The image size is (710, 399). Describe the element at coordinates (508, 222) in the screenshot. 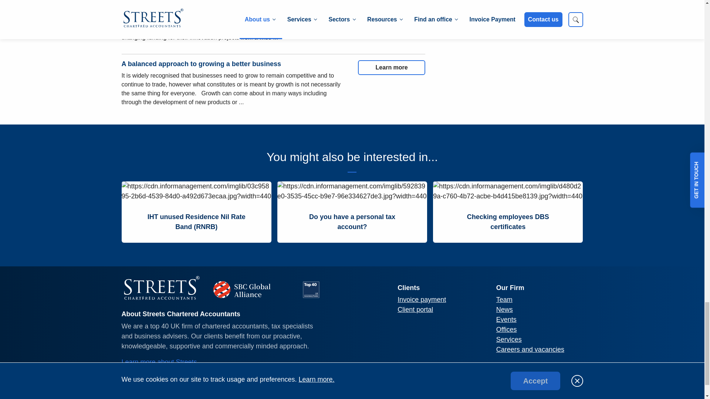

I see `Read Checking employees DBS certificates` at that location.